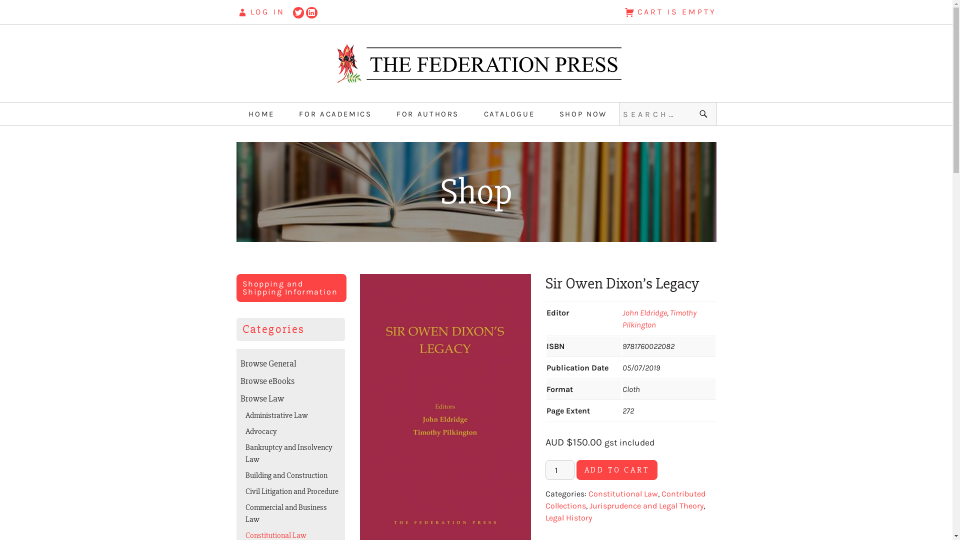 This screenshot has width=960, height=540. I want to click on CATALOGUE, so click(509, 114).